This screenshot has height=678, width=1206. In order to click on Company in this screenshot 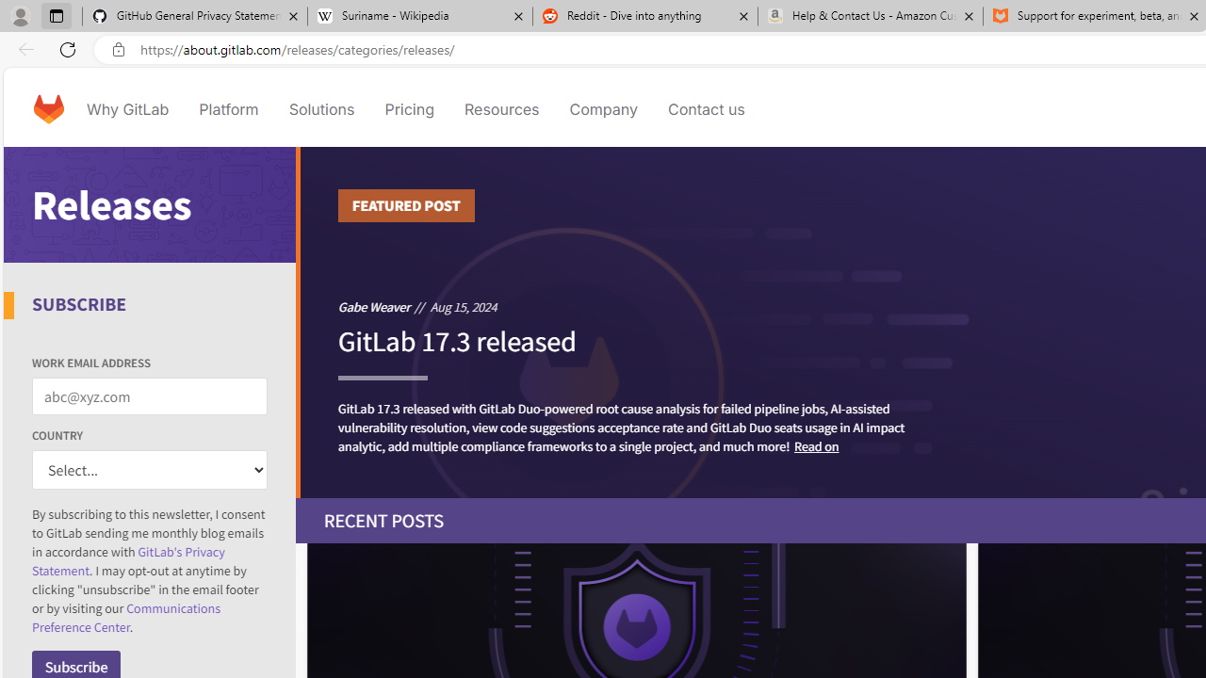, I will do `click(603, 109)`.